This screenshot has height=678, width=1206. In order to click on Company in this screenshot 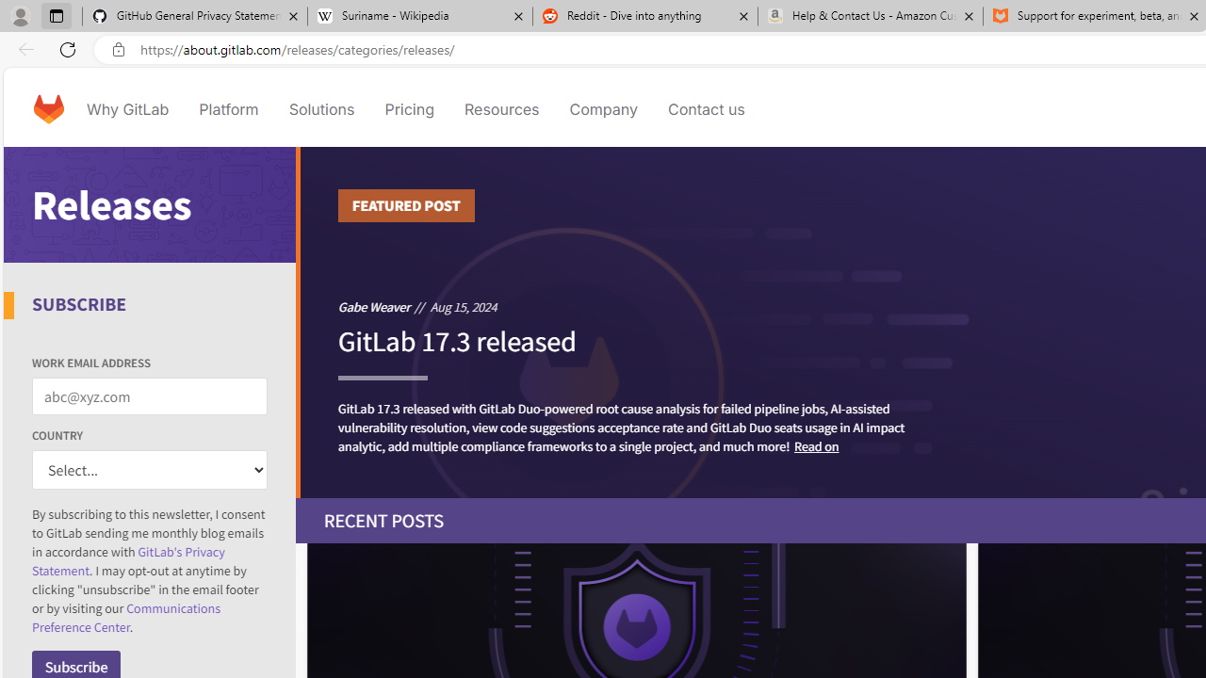, I will do `click(603, 109)`.